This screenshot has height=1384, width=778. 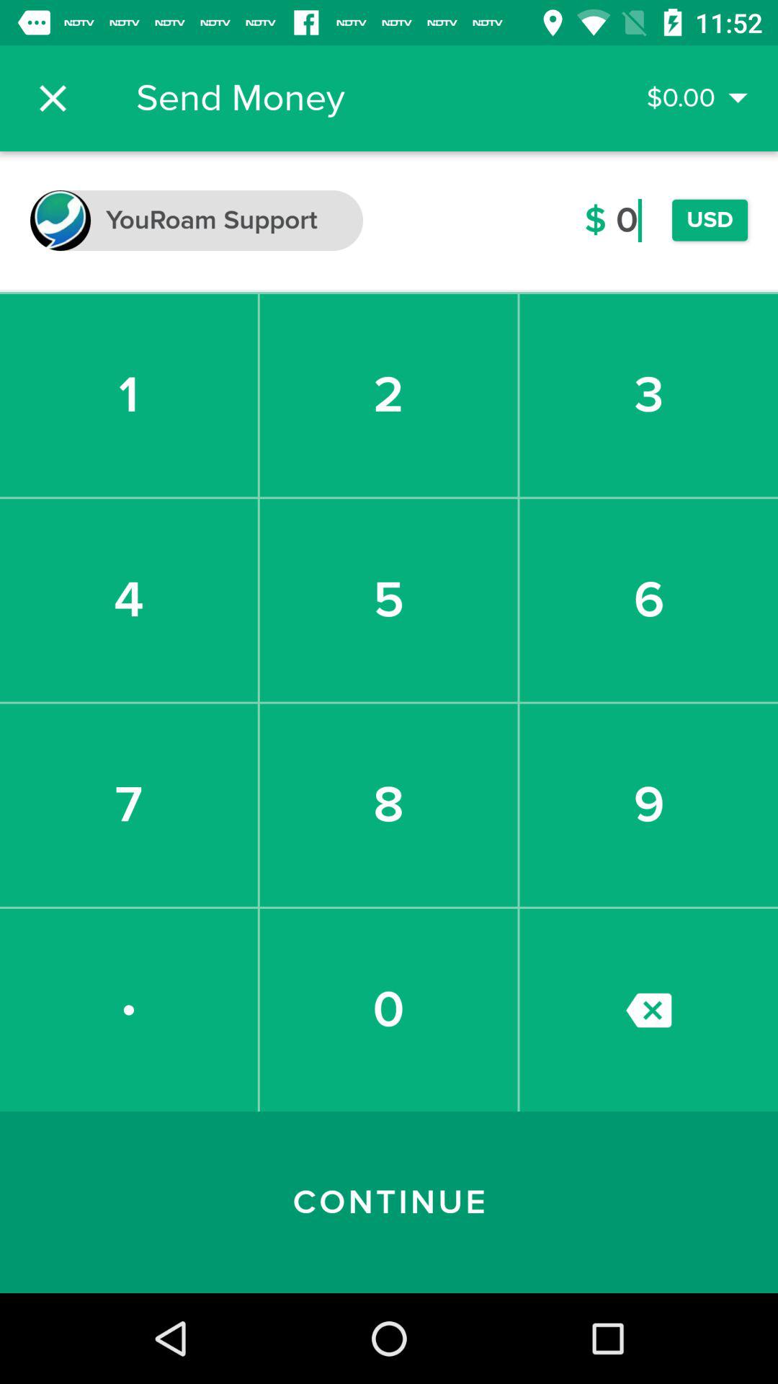 What do you see at coordinates (648, 600) in the screenshot?
I see `swipe until the 6 item` at bounding box center [648, 600].